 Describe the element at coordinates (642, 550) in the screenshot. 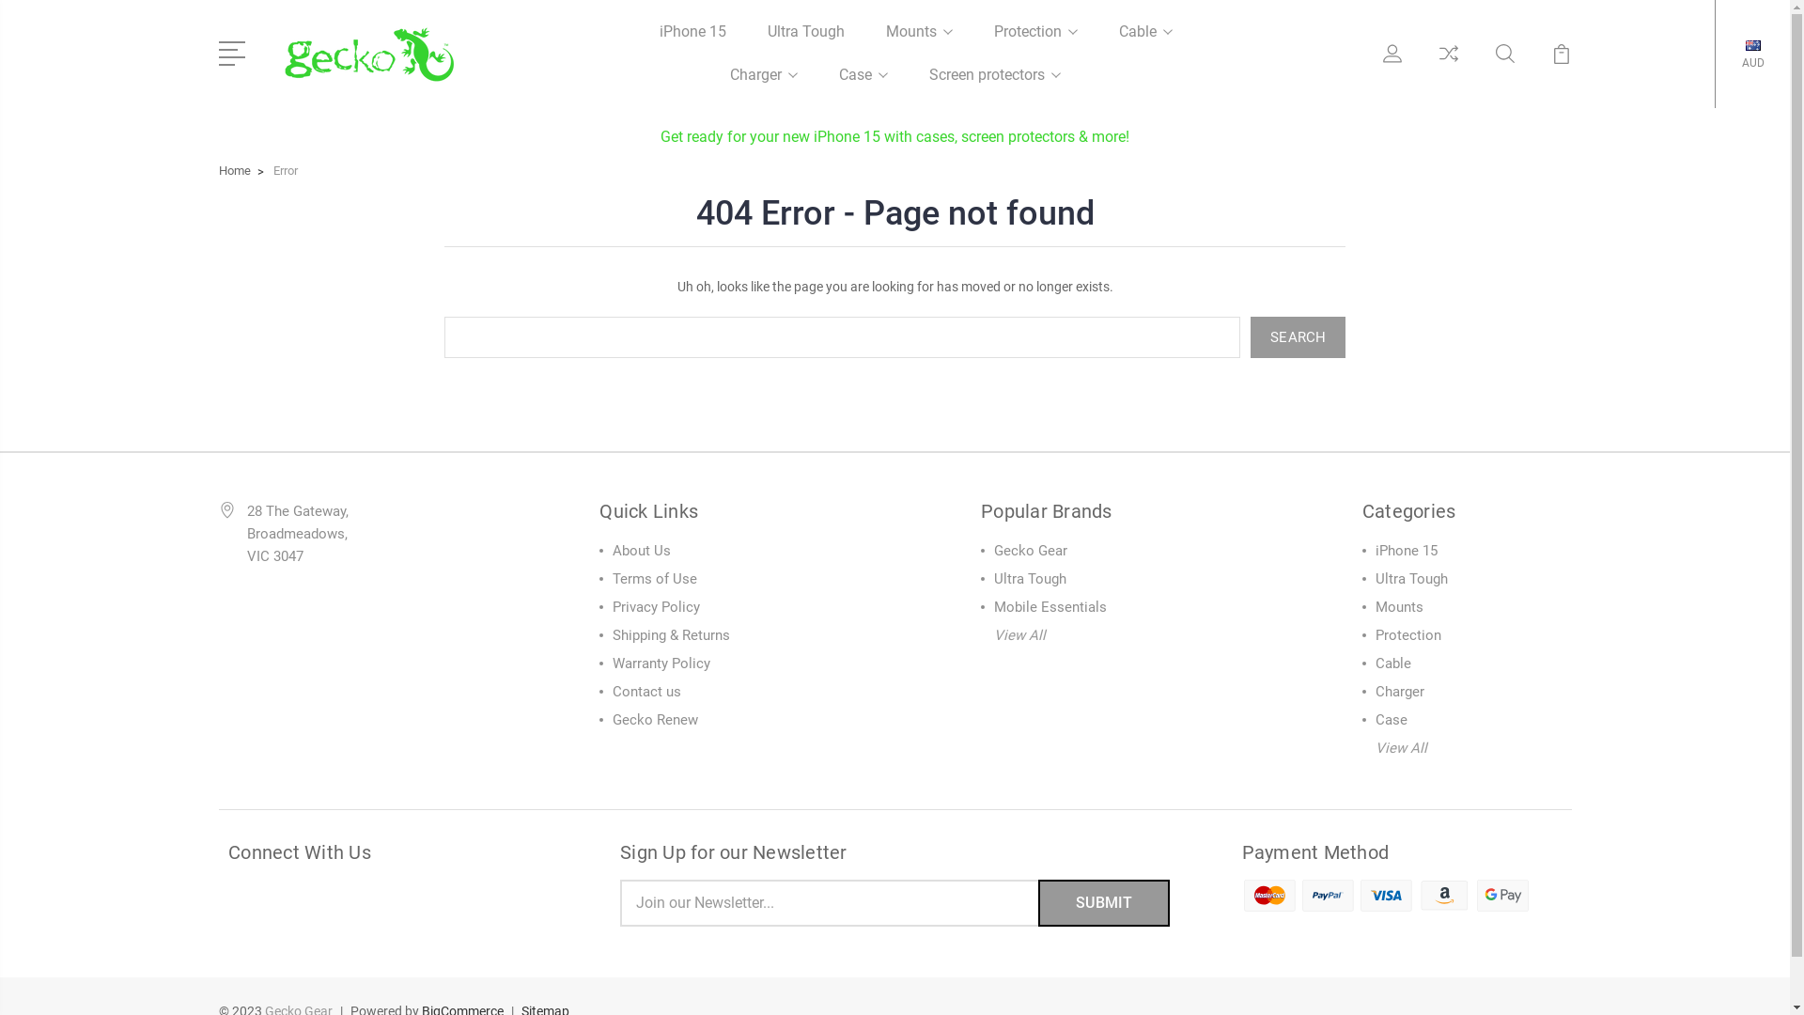

I see `About Us` at that location.